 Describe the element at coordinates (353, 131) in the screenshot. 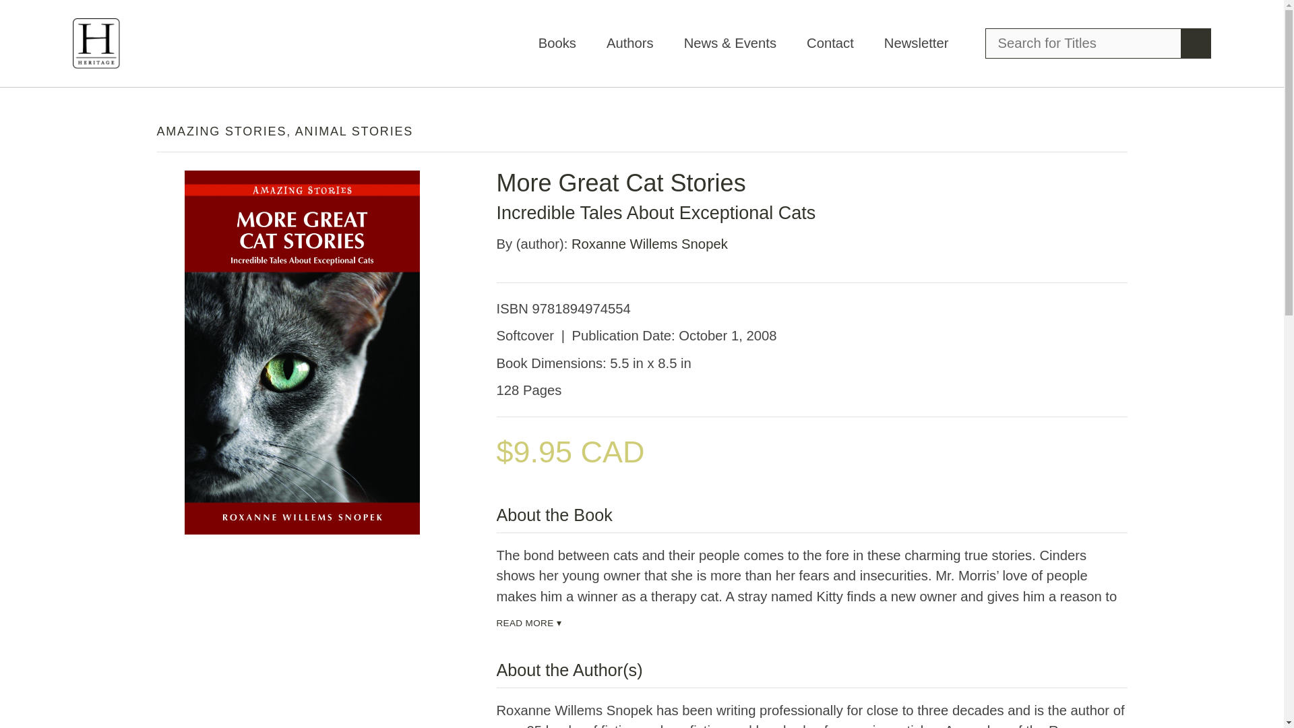

I see `ANIMAL STORIES` at that location.